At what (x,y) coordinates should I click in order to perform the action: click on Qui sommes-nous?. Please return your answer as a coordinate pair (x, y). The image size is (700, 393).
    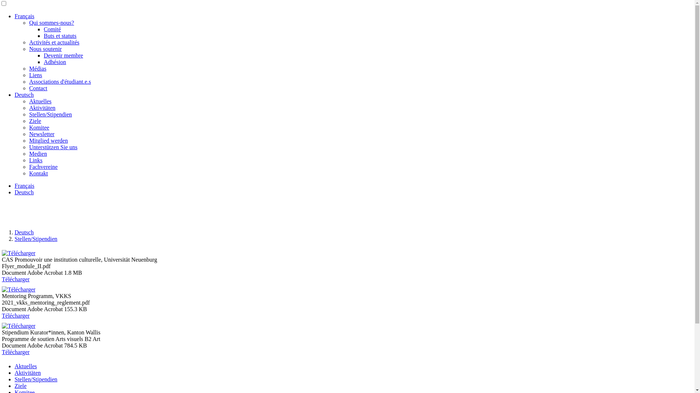
    Looking at the image, I should click on (52, 23).